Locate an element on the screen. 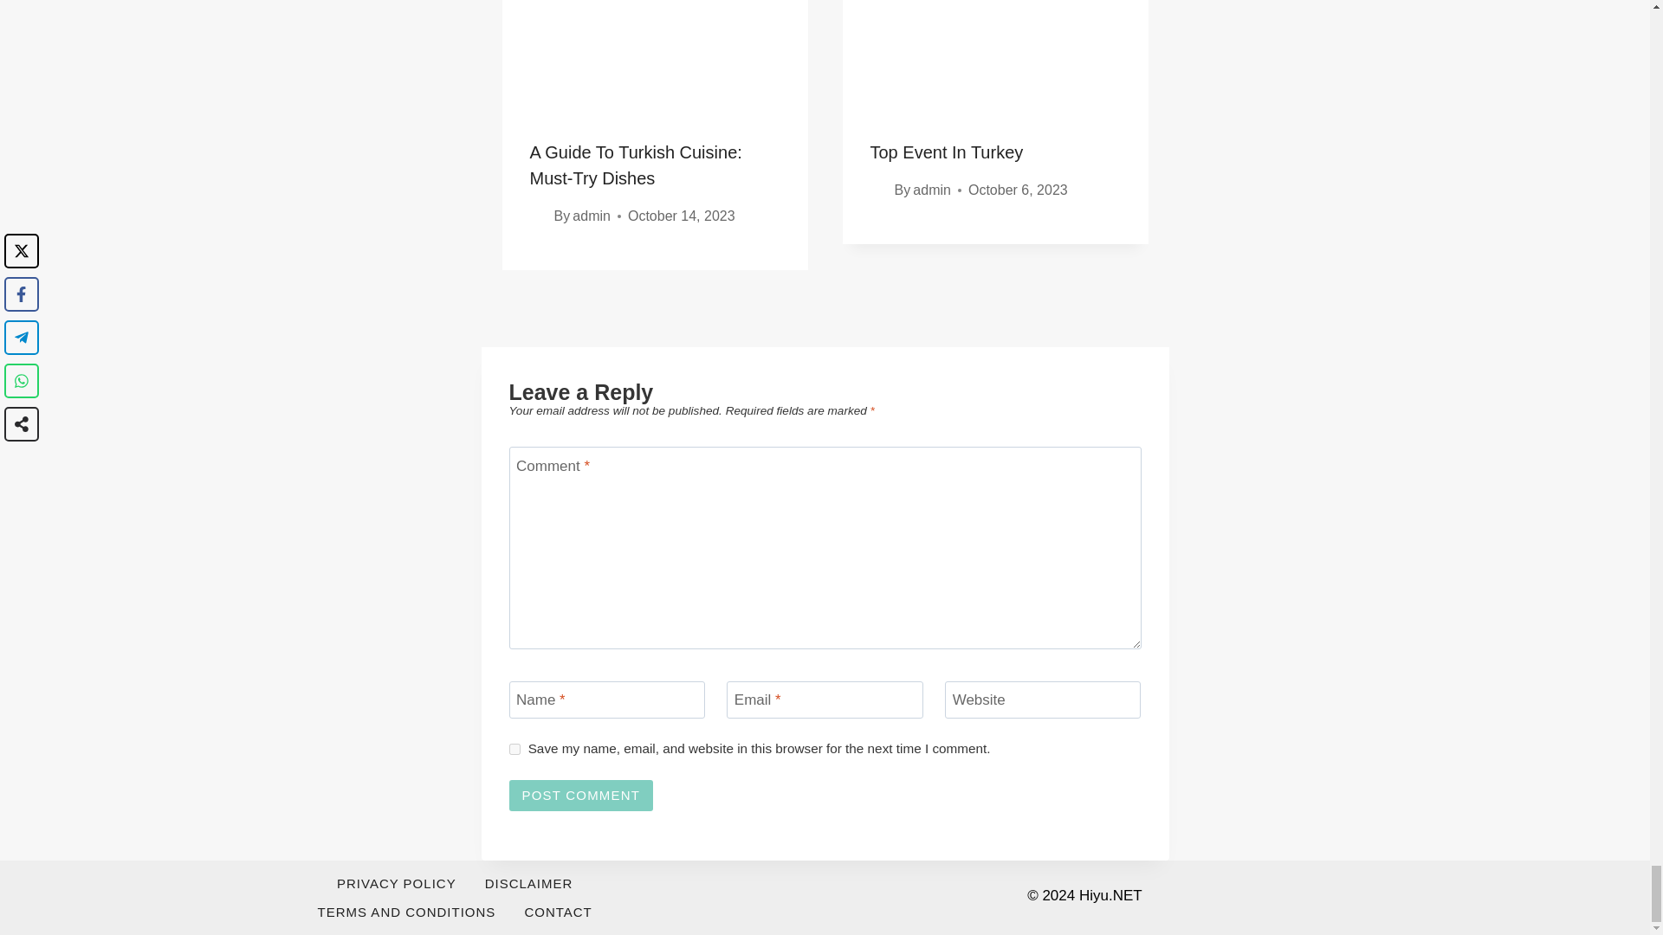  admin is located at coordinates (591, 216).